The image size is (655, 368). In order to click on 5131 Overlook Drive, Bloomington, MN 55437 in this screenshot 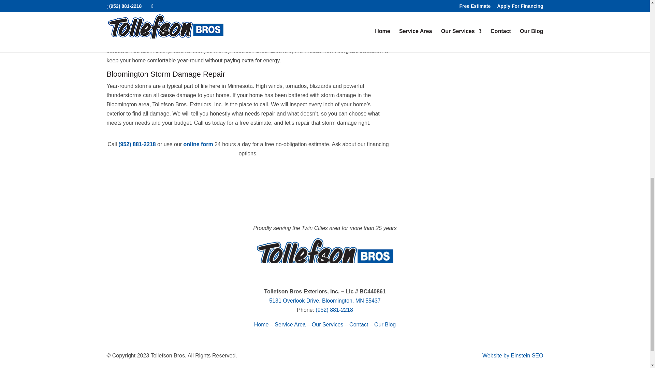, I will do `click(325, 301)`.